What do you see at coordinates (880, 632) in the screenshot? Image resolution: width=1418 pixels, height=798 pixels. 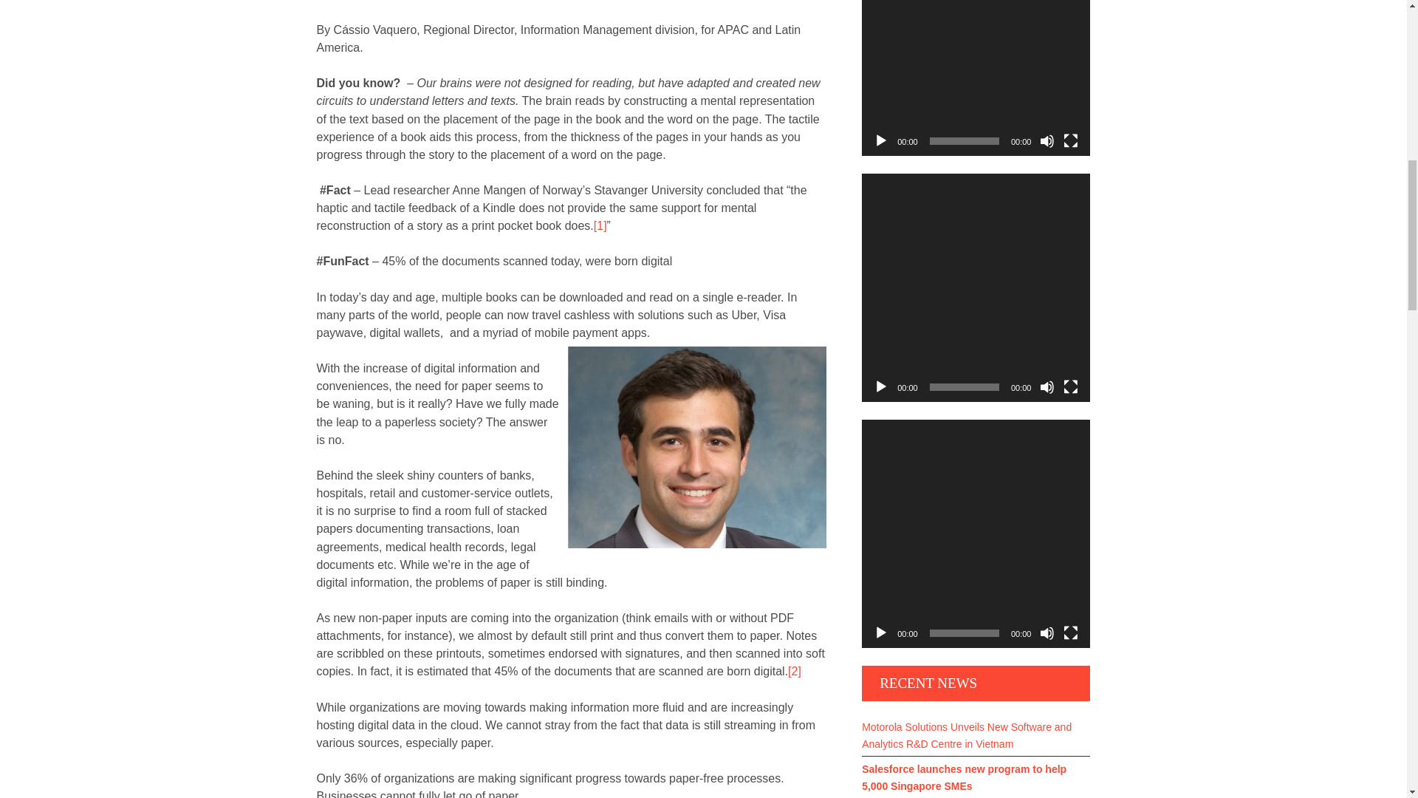 I see `Play` at bounding box center [880, 632].